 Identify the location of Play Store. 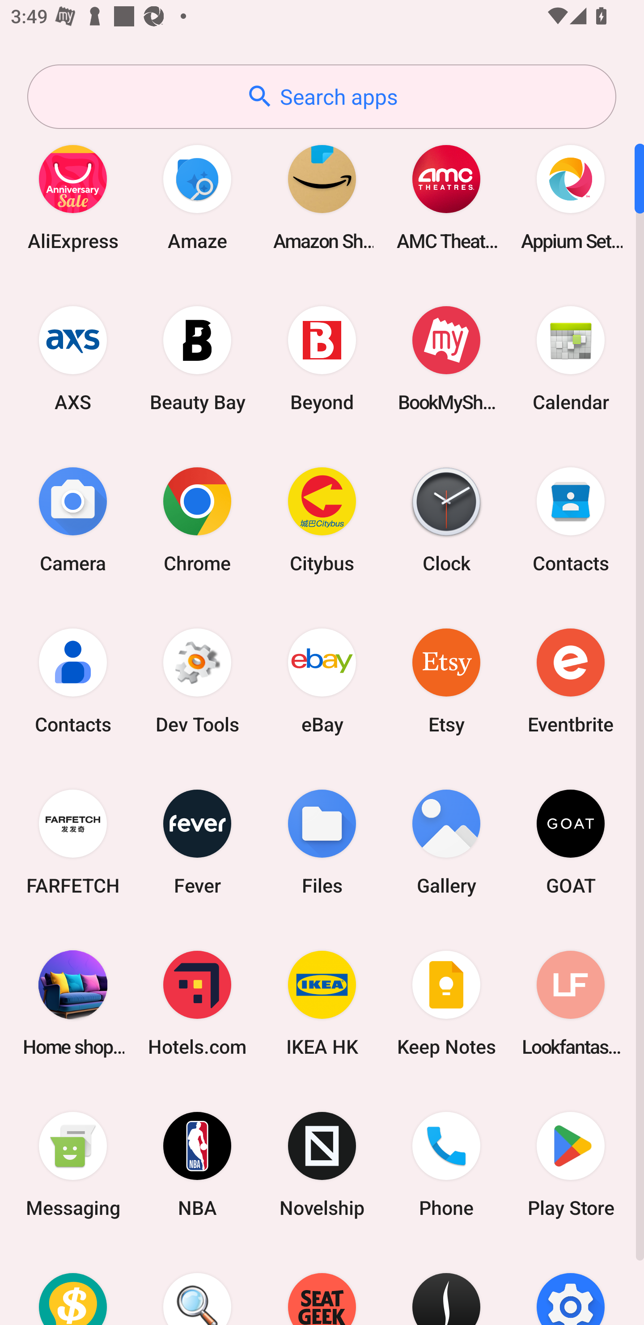
(571, 1165).